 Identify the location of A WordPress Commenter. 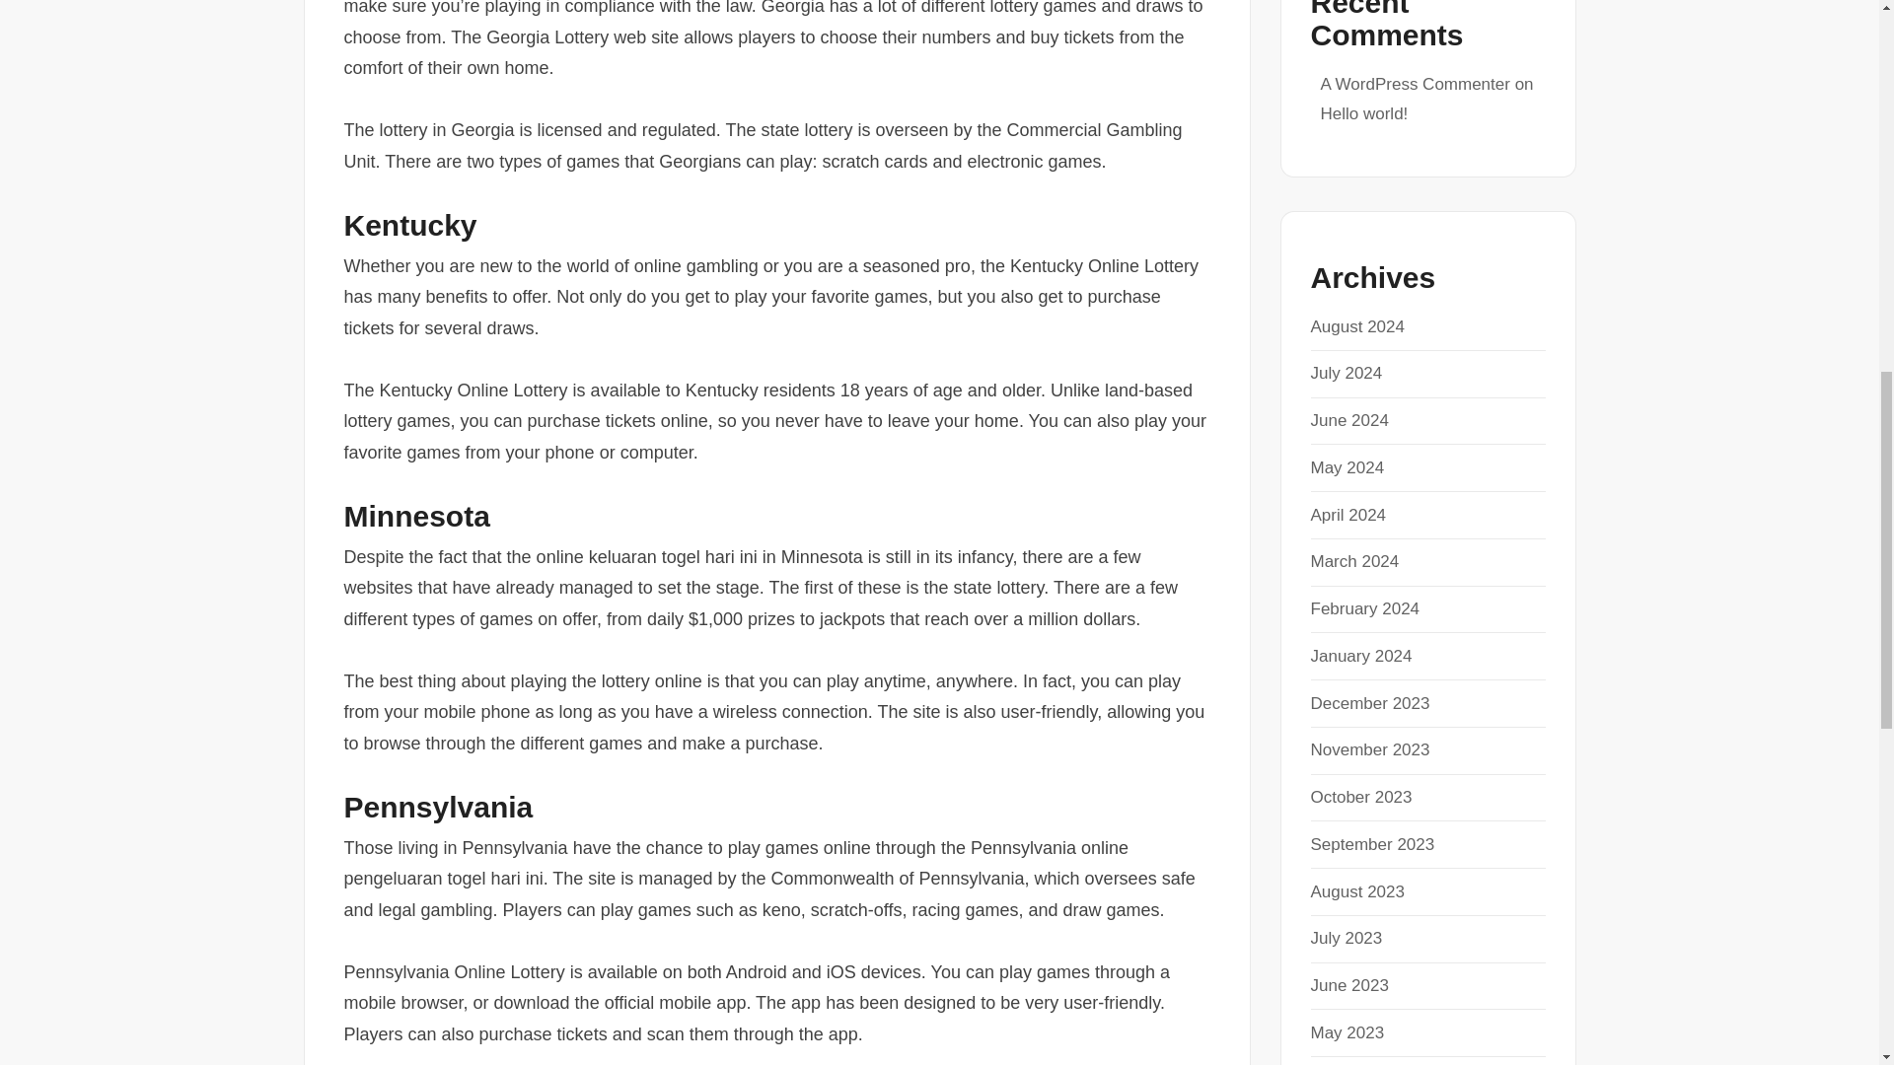
(1415, 84).